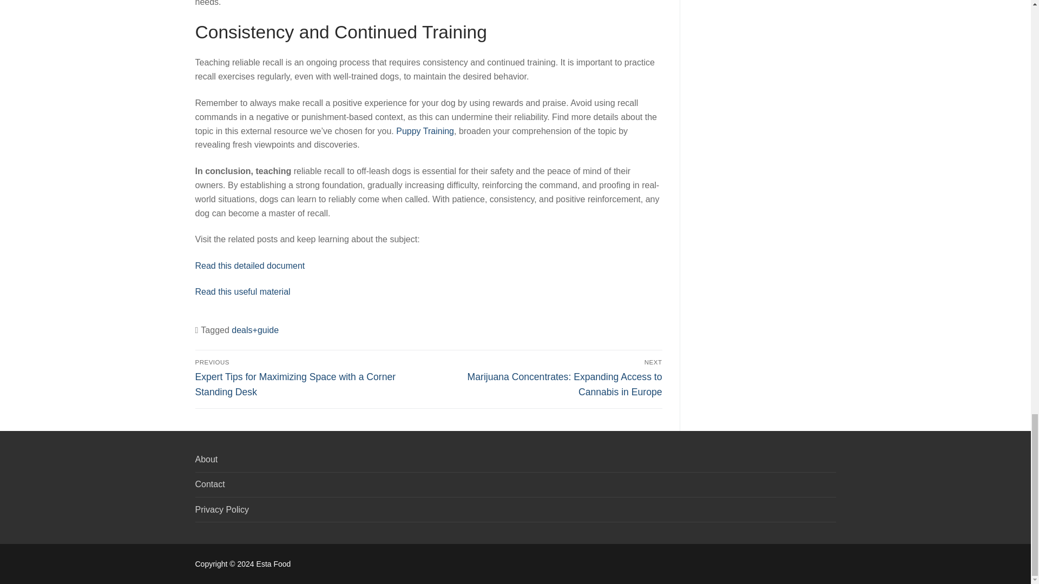  Describe the element at coordinates (242, 291) in the screenshot. I see `Read this useful material` at that location.